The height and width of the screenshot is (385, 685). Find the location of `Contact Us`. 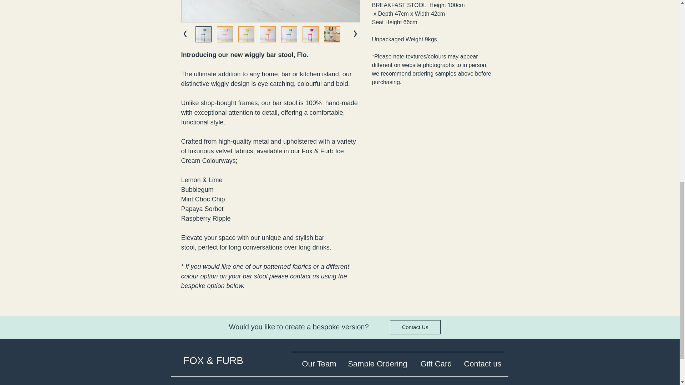

Contact Us is located at coordinates (415, 327).